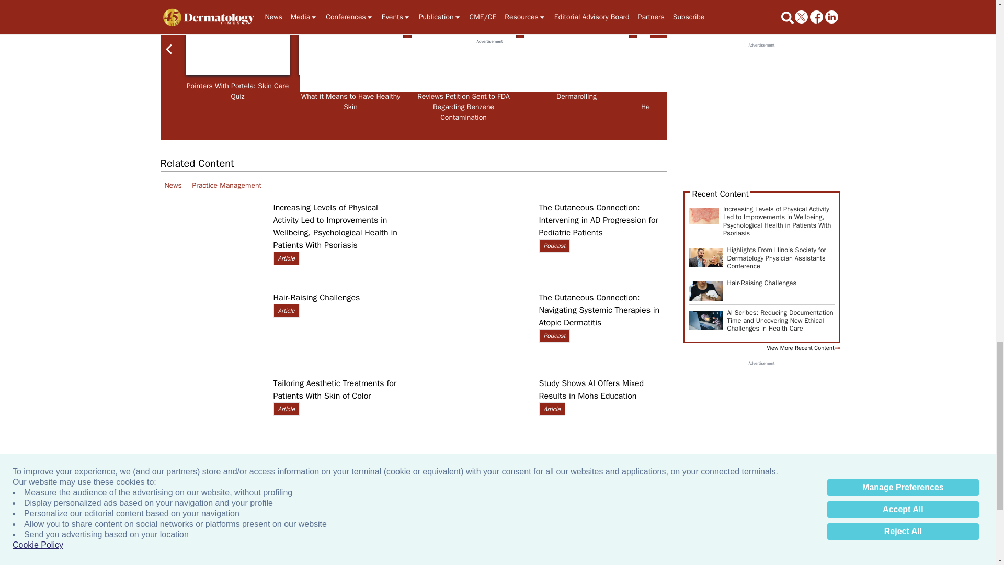 The height and width of the screenshot is (565, 1004). Describe the element at coordinates (576, 45) in the screenshot. I see `Pointers With Portela: Dermarolling ` at that location.